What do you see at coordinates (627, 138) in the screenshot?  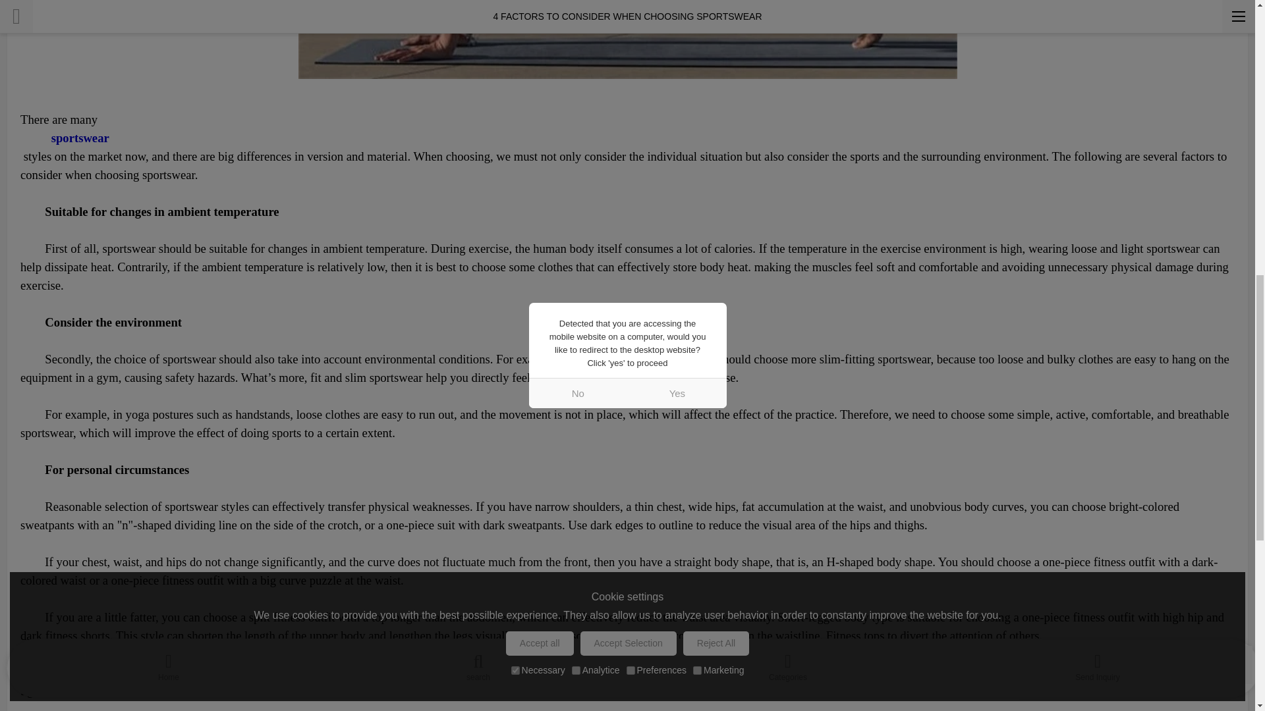 I see `sportswear` at bounding box center [627, 138].